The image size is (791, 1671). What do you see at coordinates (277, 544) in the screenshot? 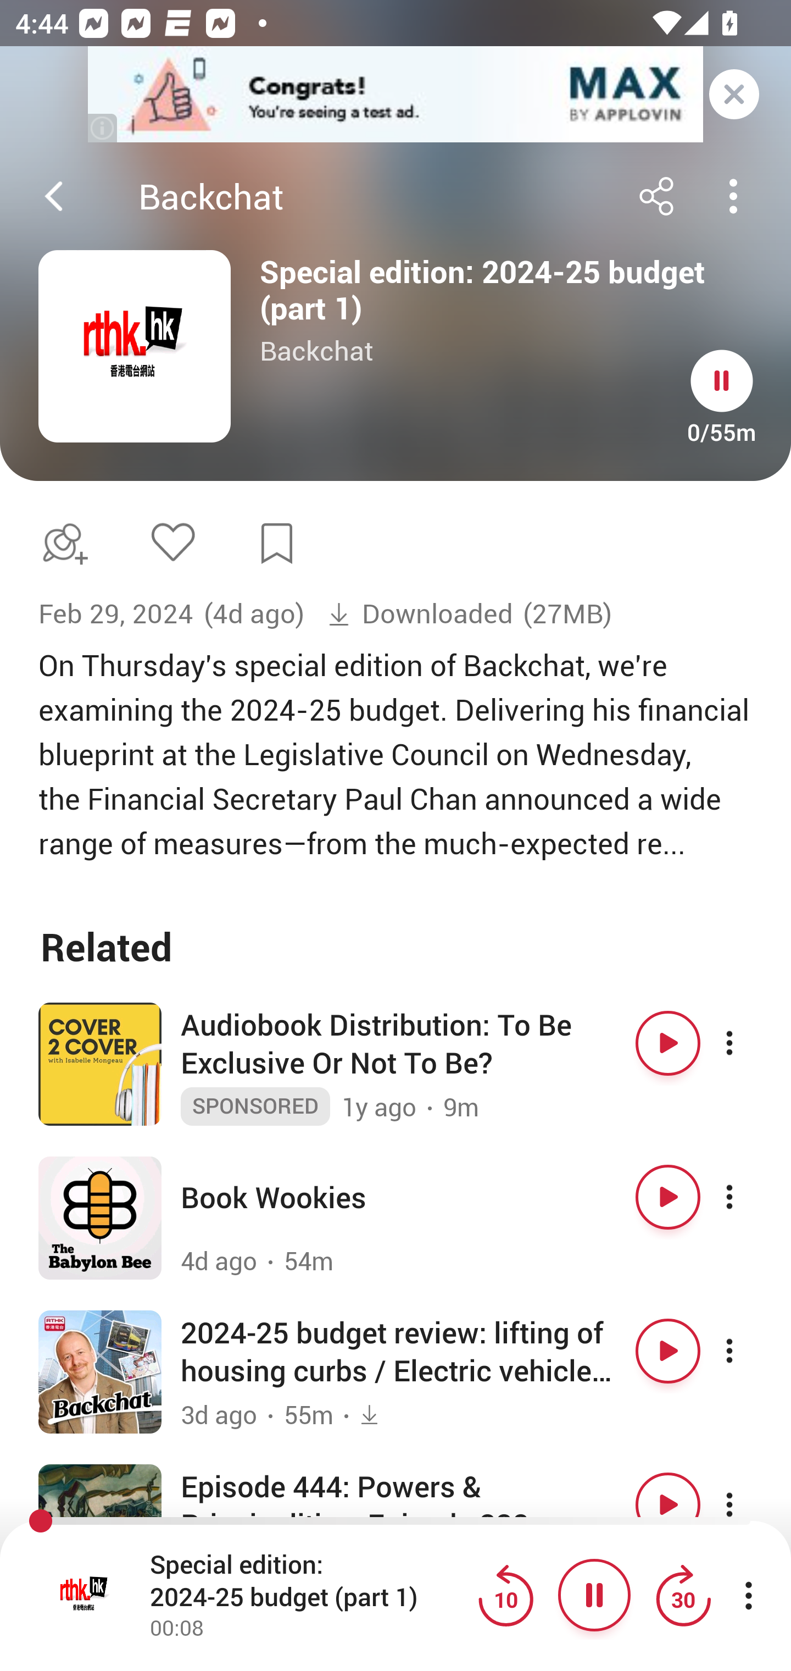
I see `New bookmark …` at bounding box center [277, 544].